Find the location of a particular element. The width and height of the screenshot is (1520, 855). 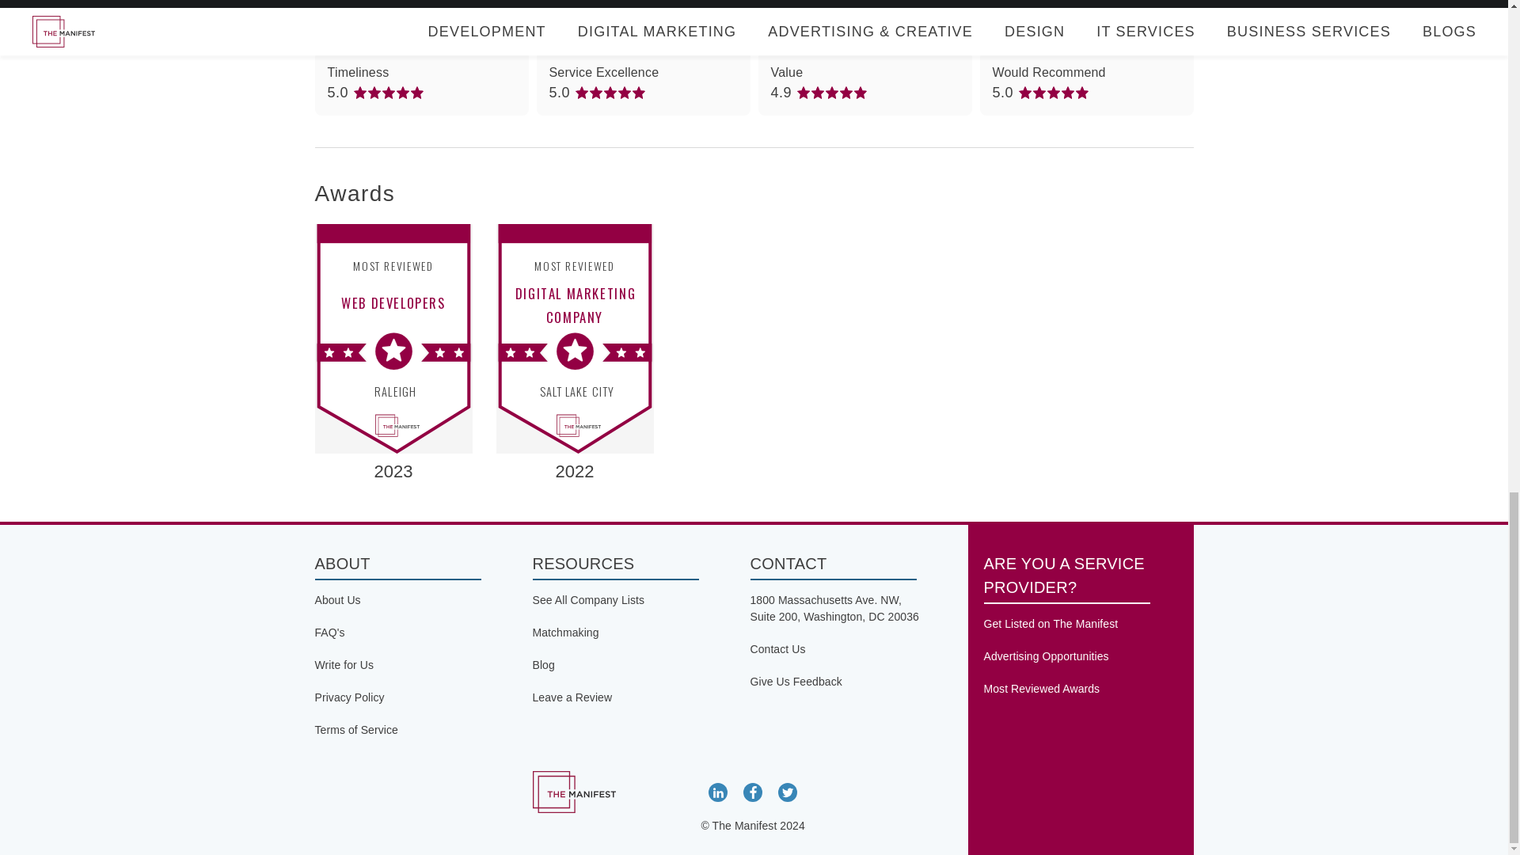

Privacy Policy is located at coordinates (349, 697).